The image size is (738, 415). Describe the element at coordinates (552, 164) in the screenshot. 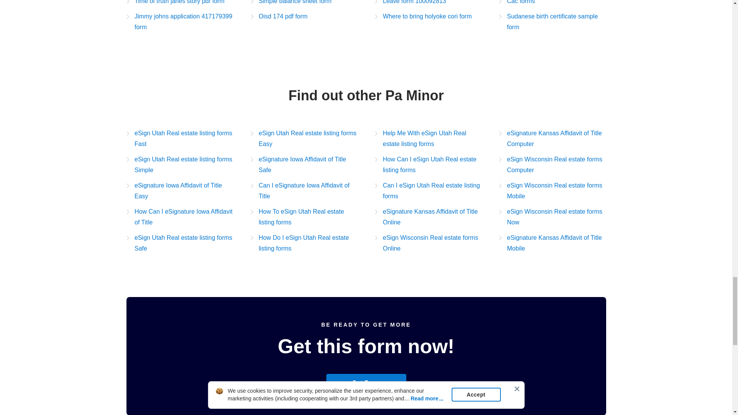

I see `eSign Wisconsin Real estate forms Computer` at that location.